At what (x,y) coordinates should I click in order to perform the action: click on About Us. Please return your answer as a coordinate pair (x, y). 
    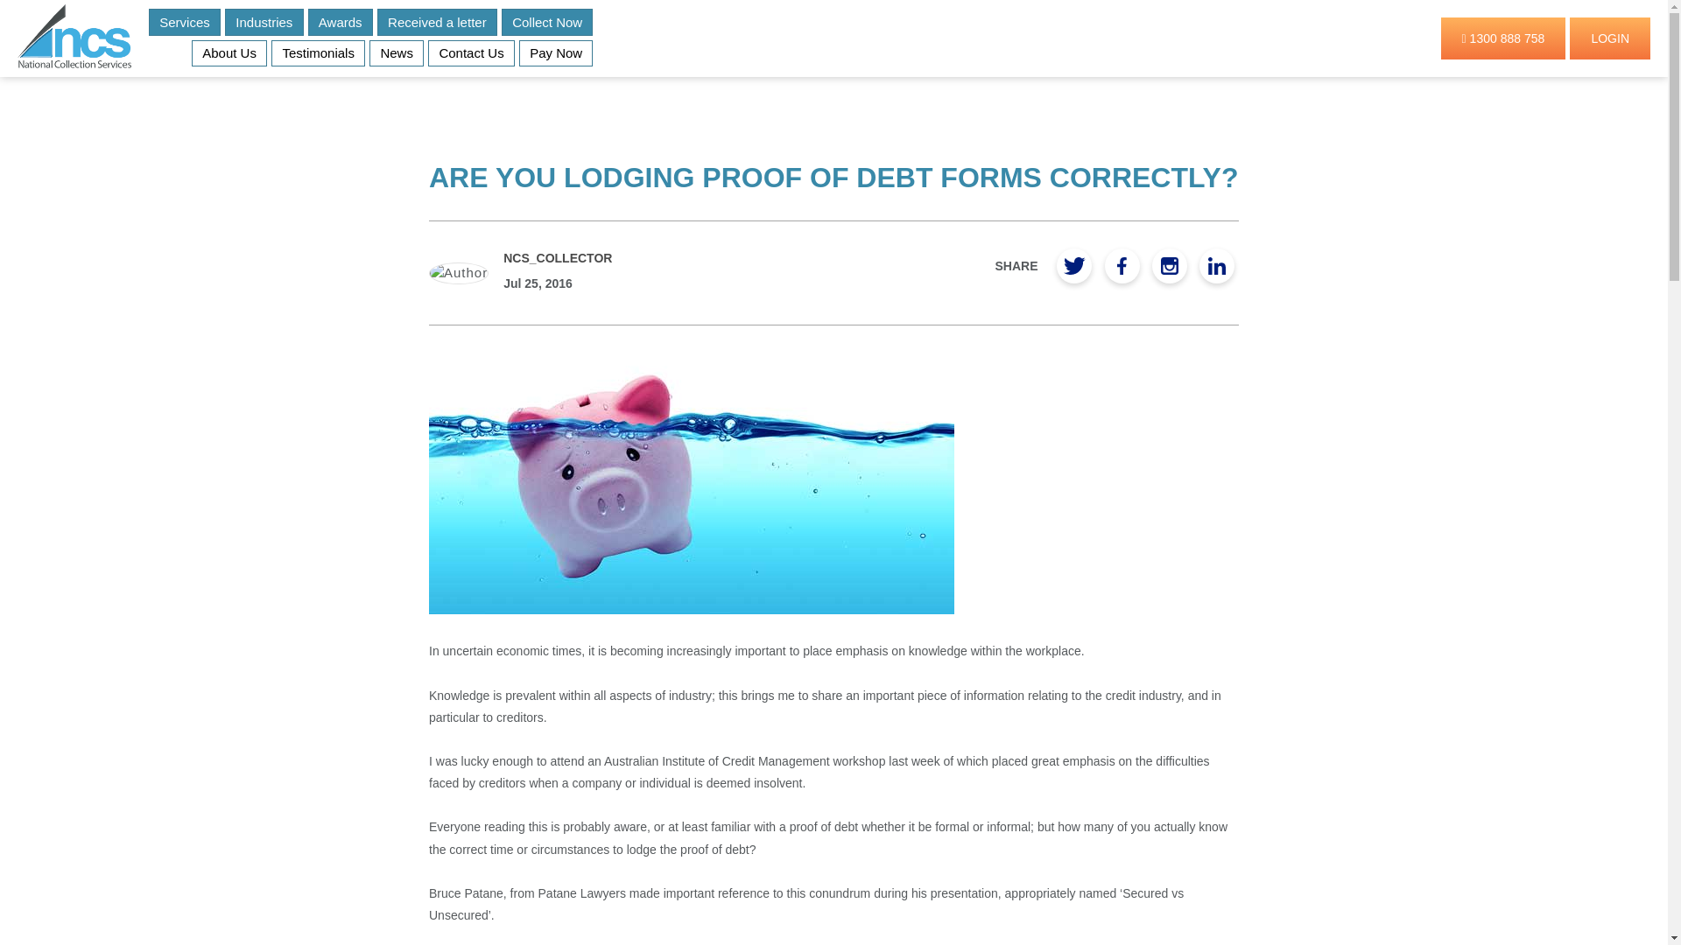
    Looking at the image, I should click on (229, 53).